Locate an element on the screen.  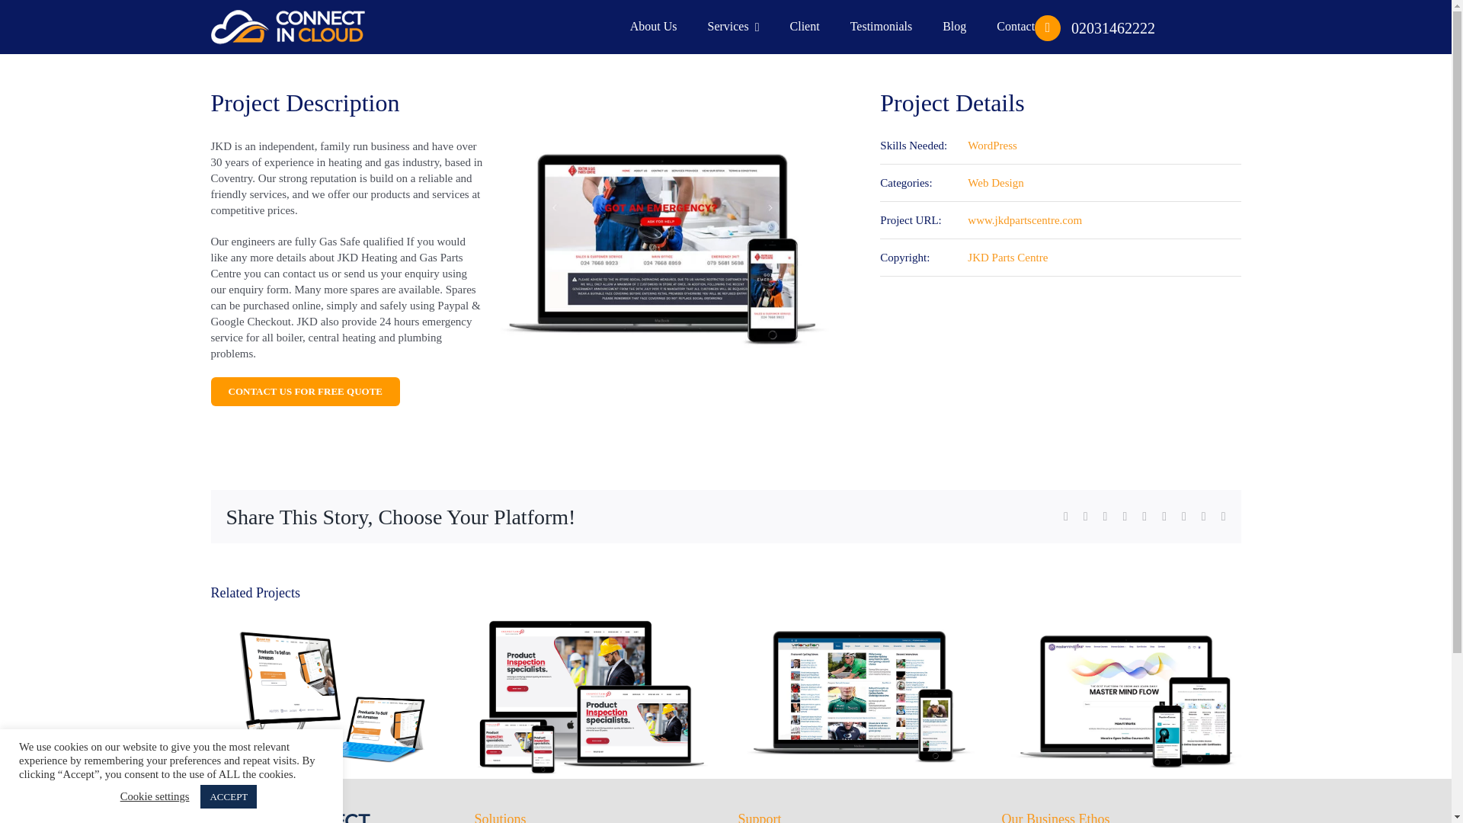
JKD Parts Centre is located at coordinates (1007, 258).